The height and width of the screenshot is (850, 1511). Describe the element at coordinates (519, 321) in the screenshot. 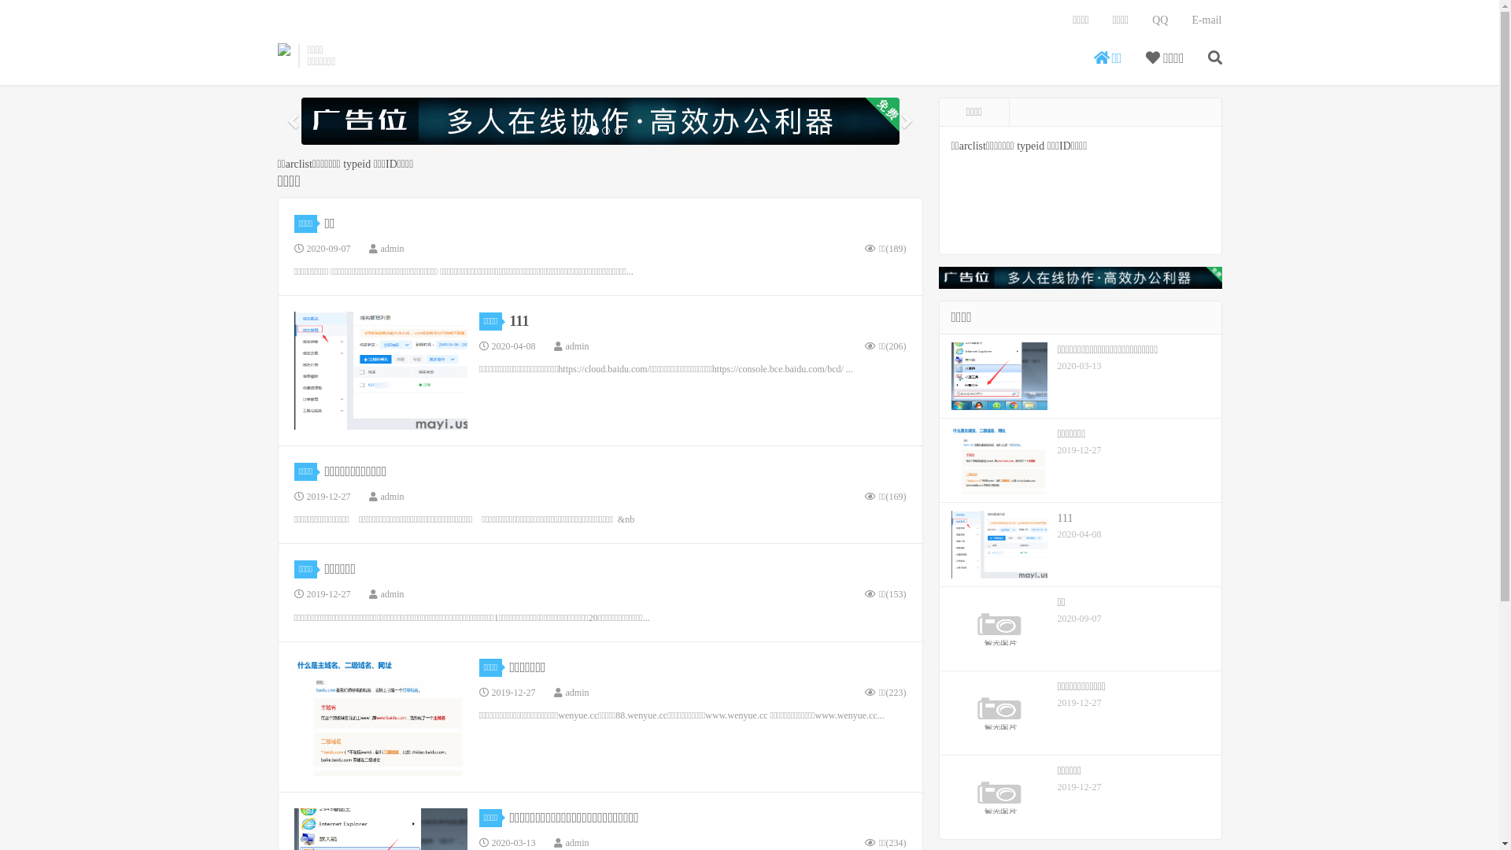

I see `111` at that location.